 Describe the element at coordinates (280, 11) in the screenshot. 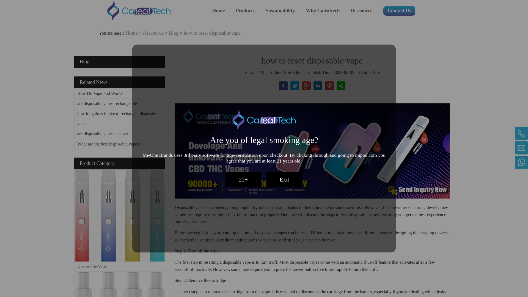

I see `Sustainability` at that location.